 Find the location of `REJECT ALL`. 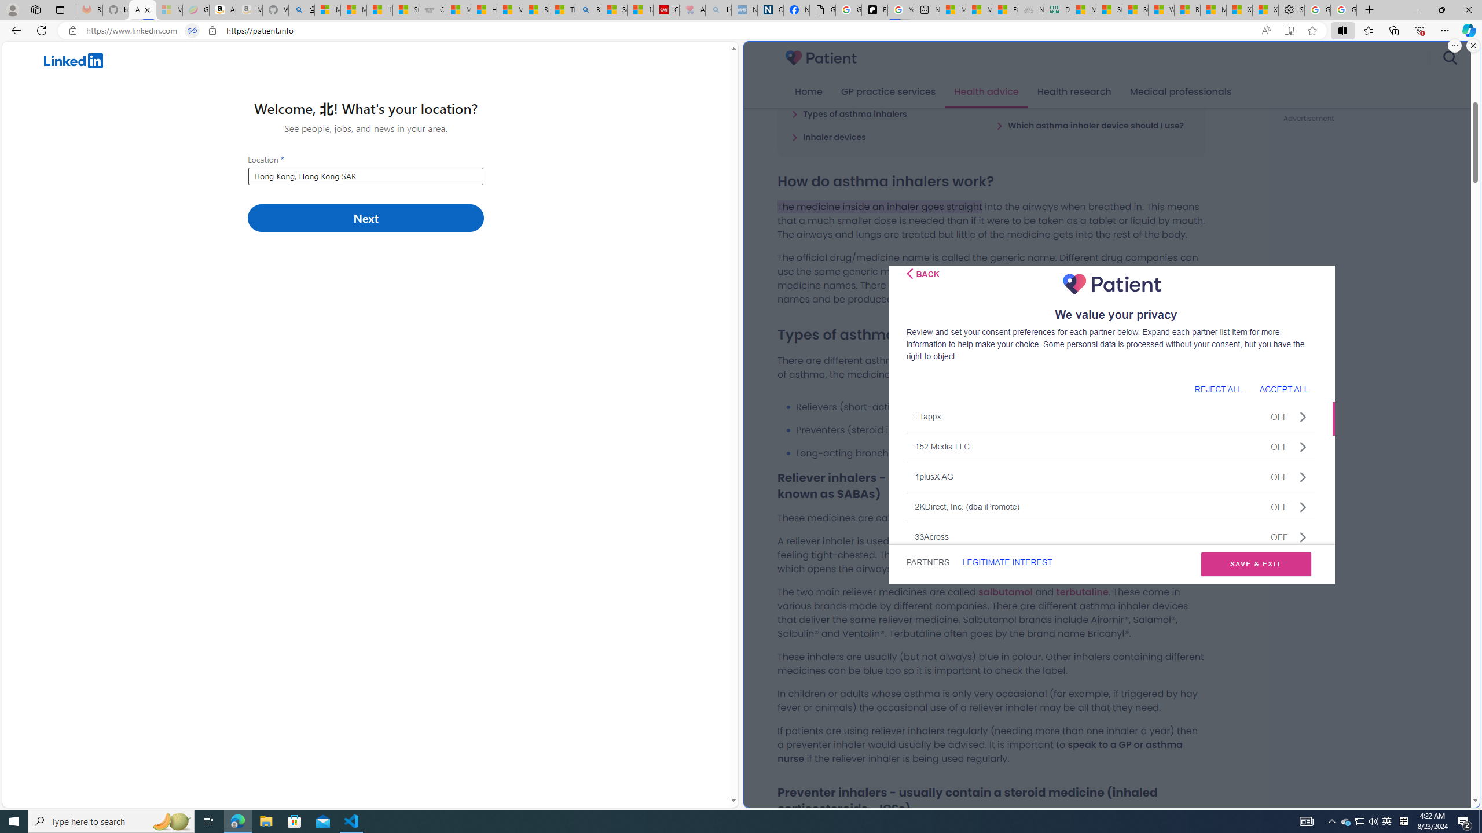

REJECT ALL is located at coordinates (1218, 389).